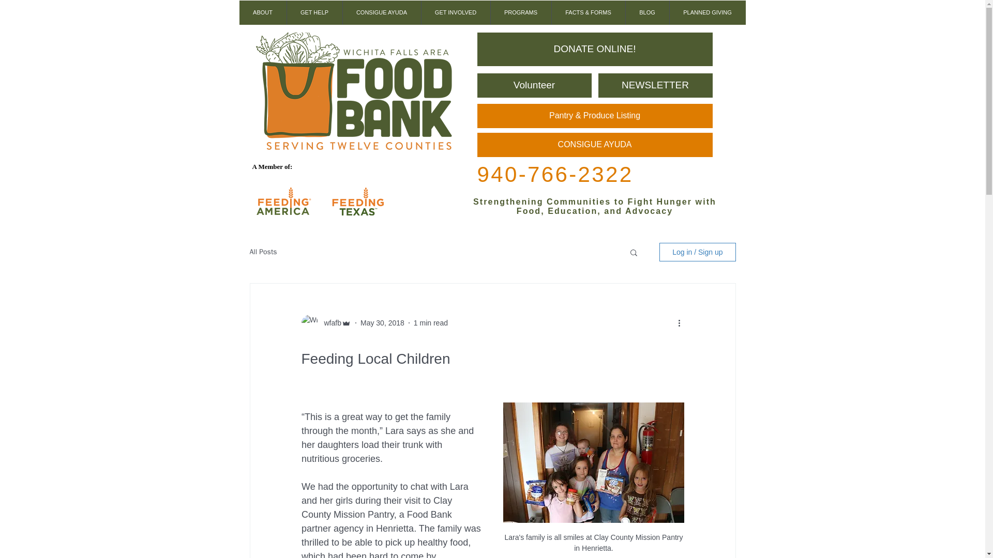  What do you see at coordinates (357, 201) in the screenshot?
I see `feeding-texas.png` at bounding box center [357, 201].